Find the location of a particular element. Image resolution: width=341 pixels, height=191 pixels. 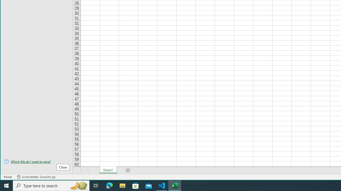

Excel - 1 running window is located at coordinates (175, 186).